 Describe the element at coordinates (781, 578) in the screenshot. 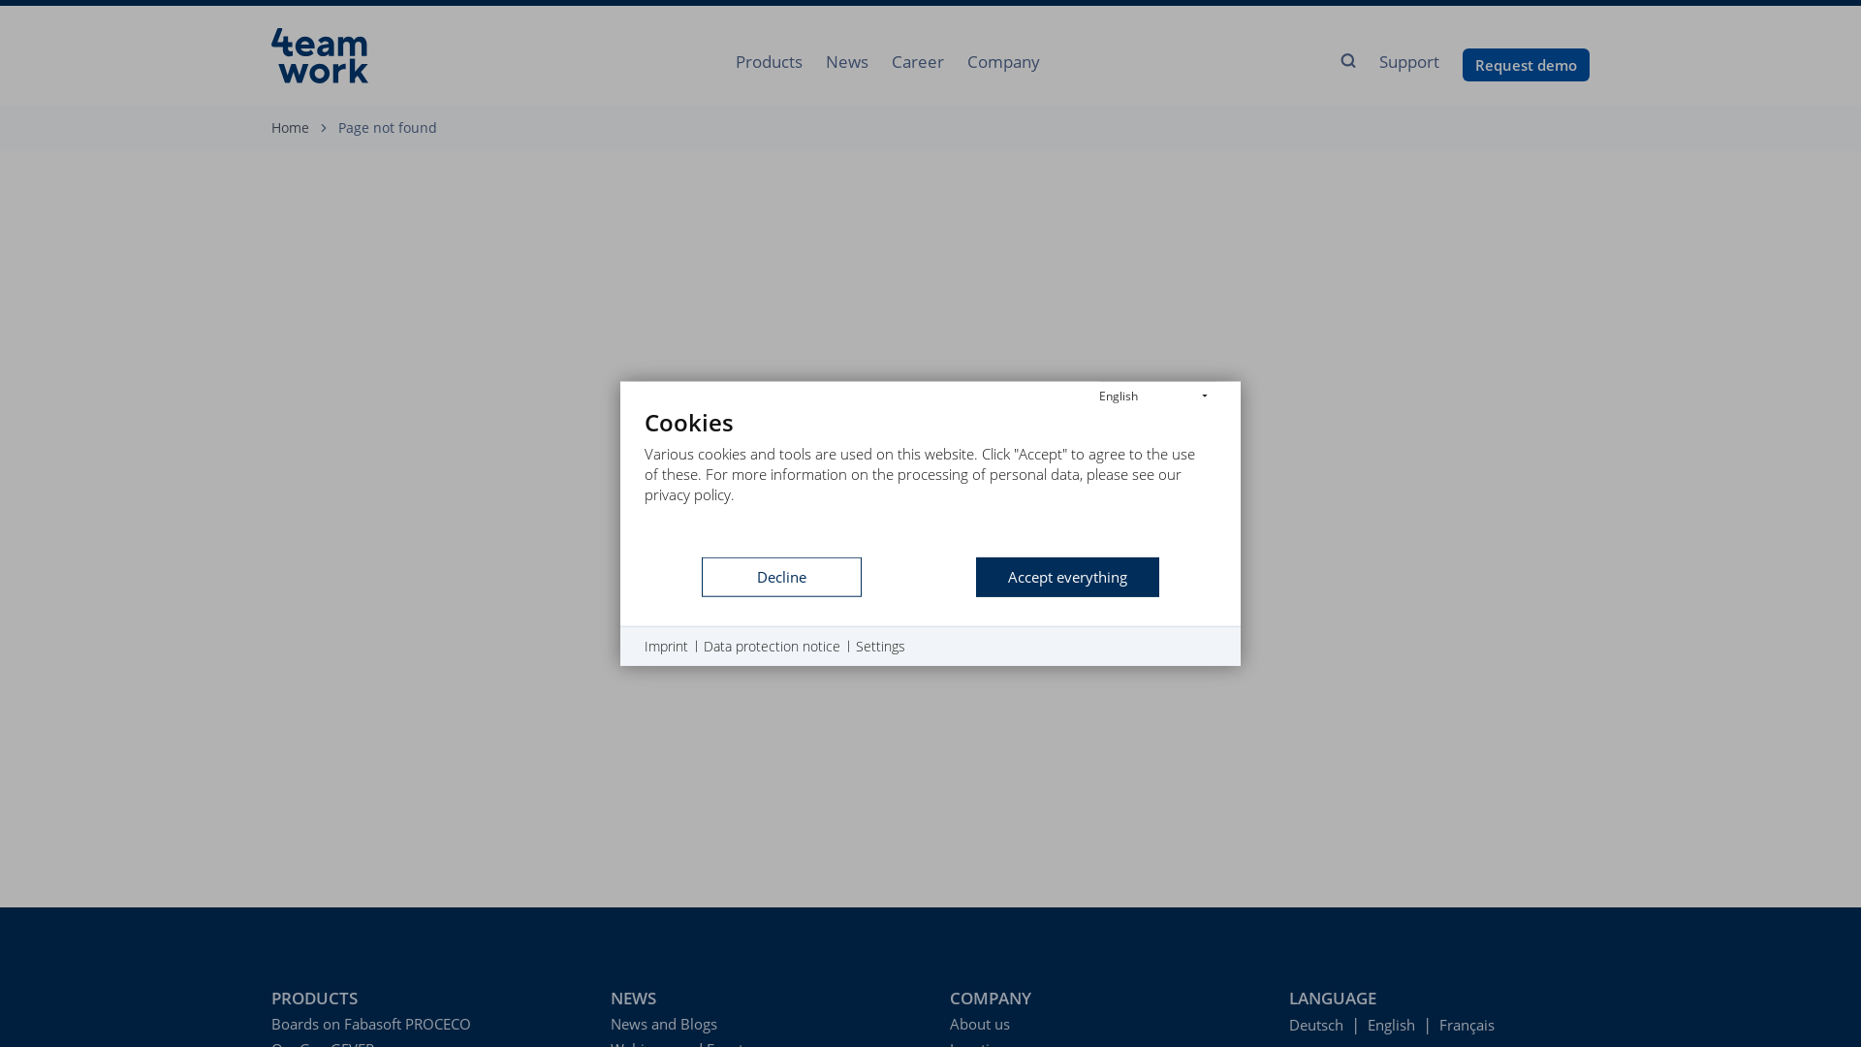

I see `Decline` at that location.